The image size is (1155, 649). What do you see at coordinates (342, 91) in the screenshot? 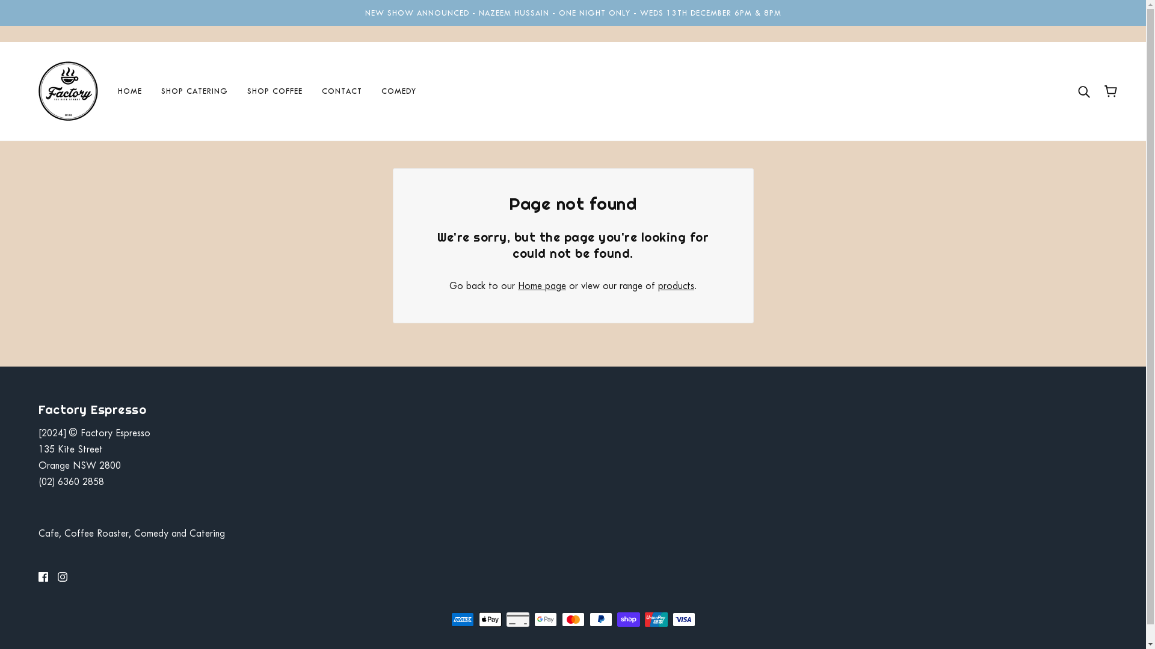
I see `CONTACT` at bounding box center [342, 91].